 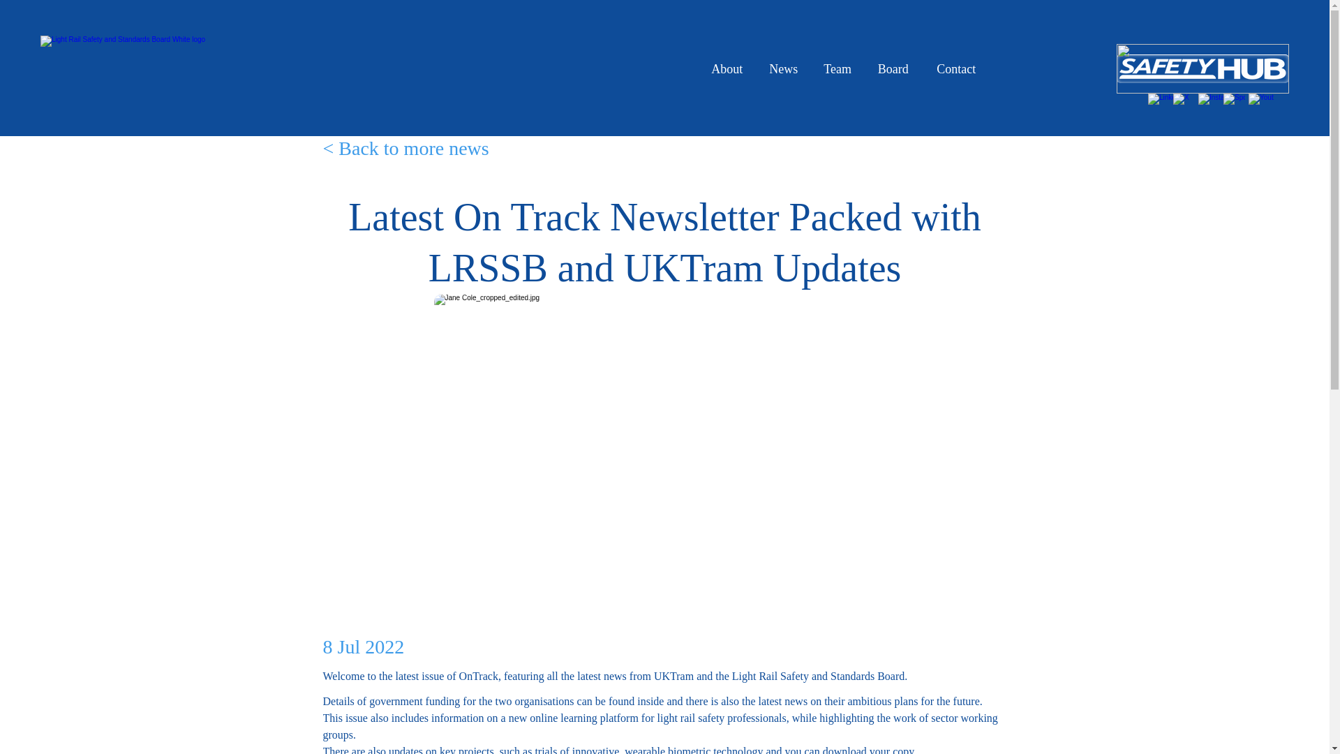 I want to click on Safety Hub, so click(x=1203, y=68).